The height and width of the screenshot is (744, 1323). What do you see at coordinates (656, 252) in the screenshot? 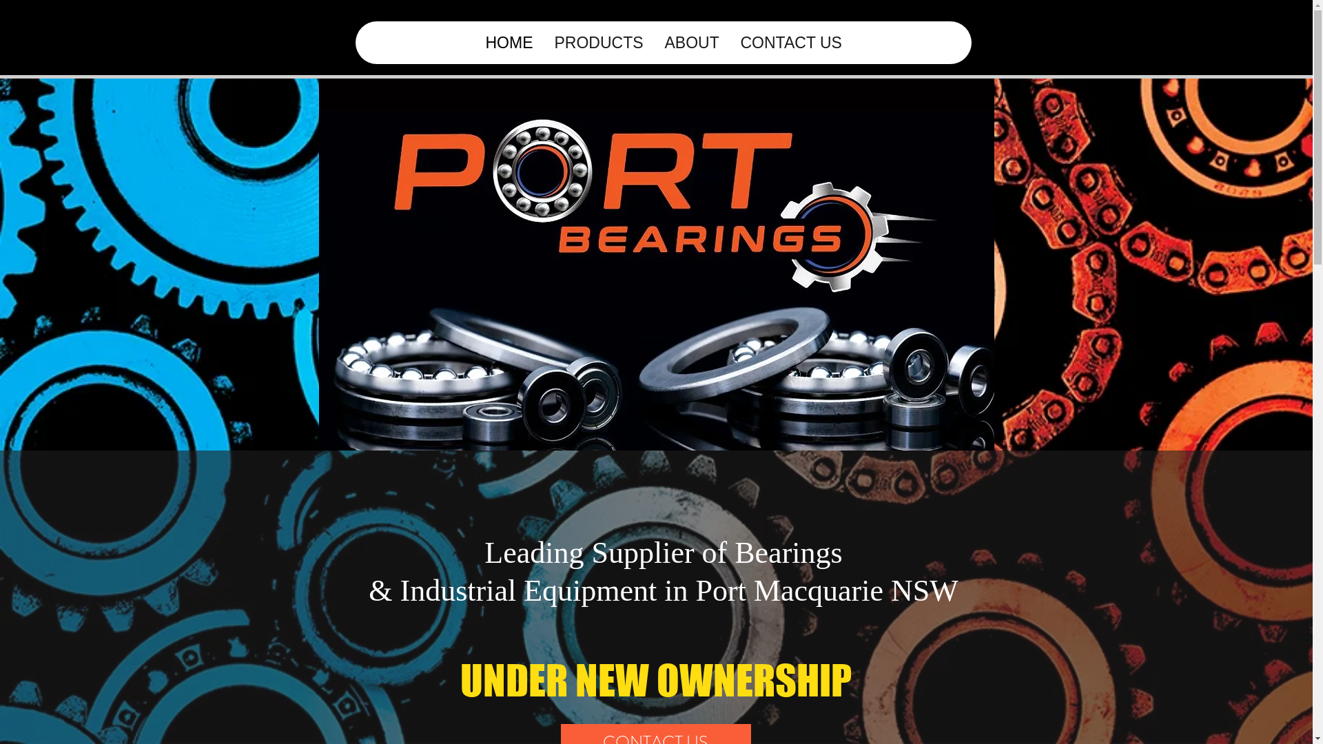
I see `Professional business card.jpg` at bounding box center [656, 252].